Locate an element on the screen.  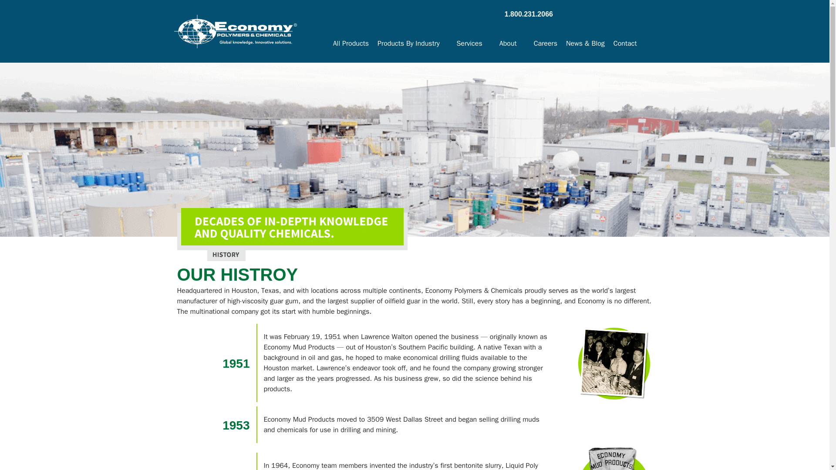
About is located at coordinates (512, 44).